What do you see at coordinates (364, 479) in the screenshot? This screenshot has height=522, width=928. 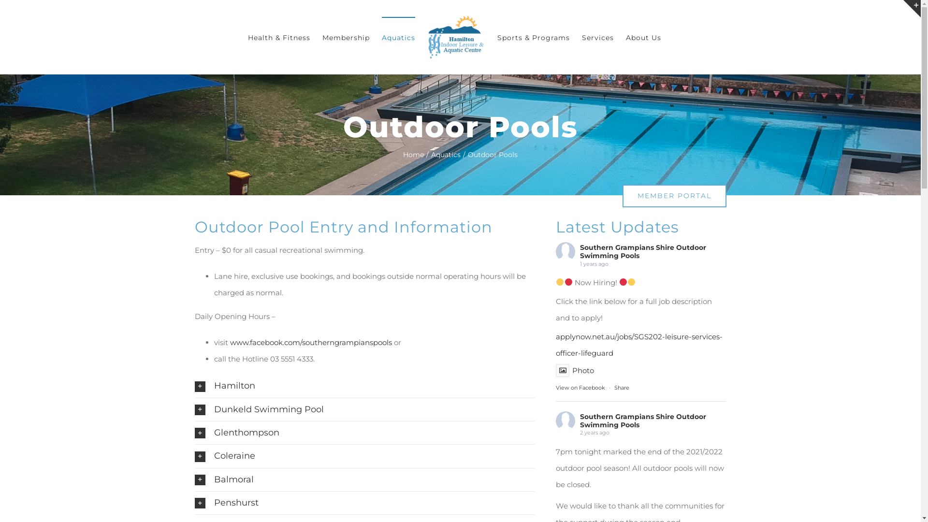 I see `Balmoral` at bounding box center [364, 479].